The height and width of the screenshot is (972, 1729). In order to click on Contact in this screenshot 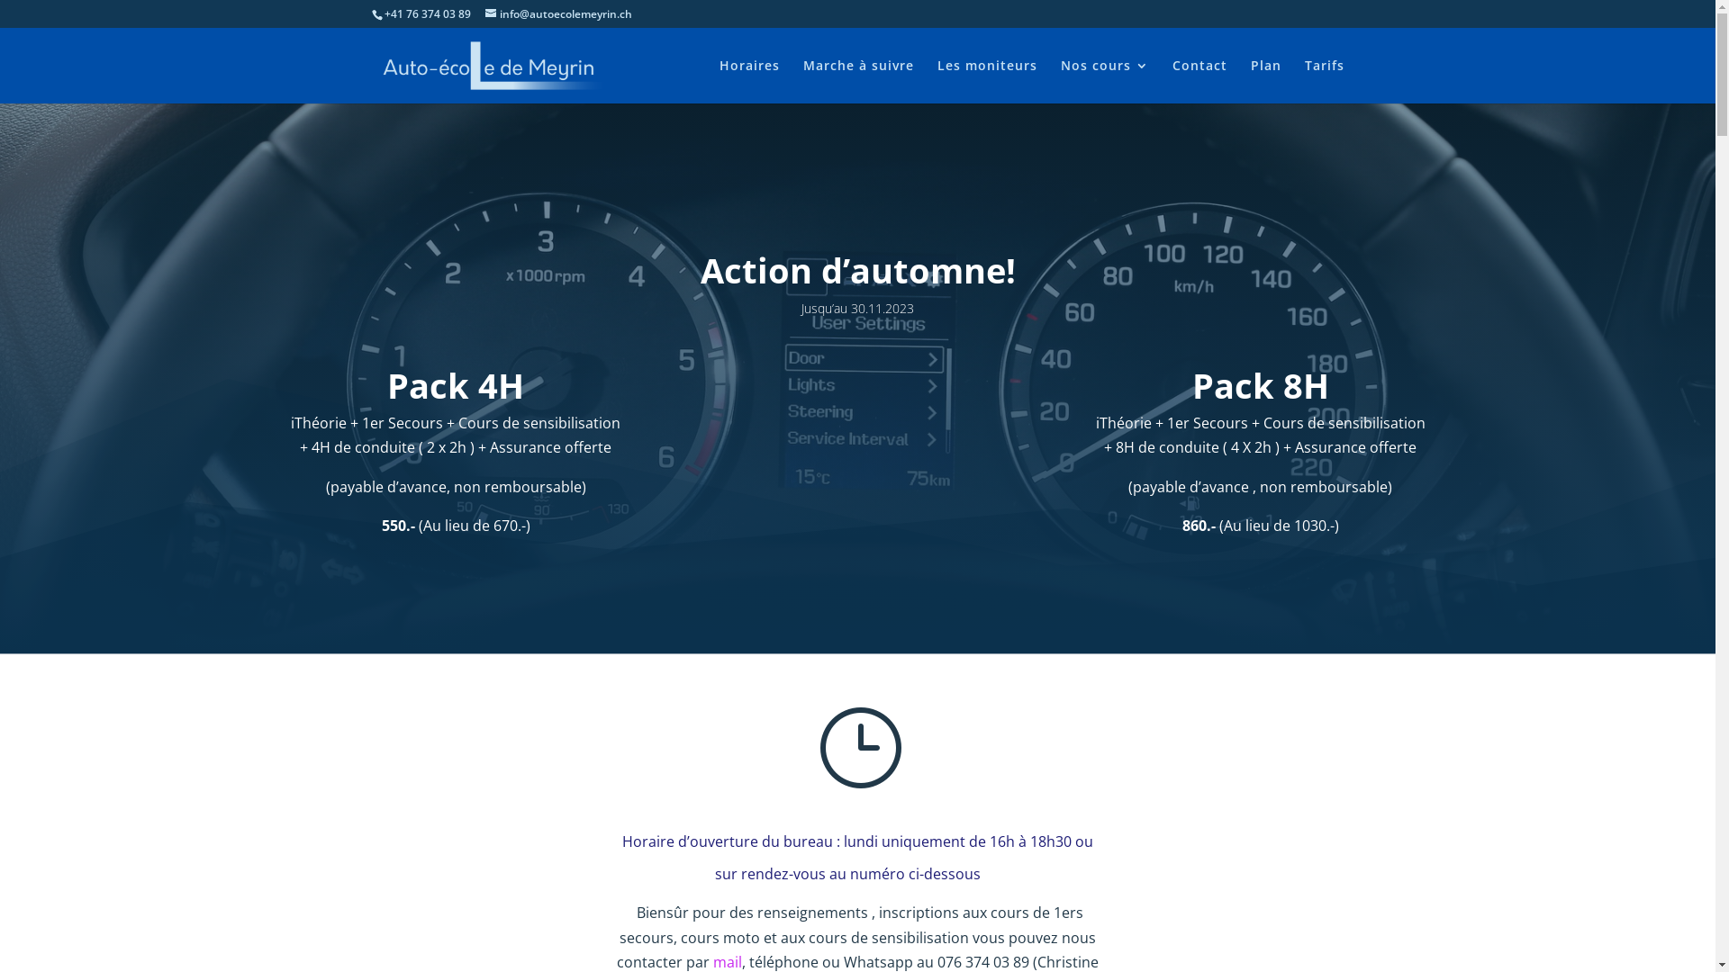, I will do `click(1199, 81)`.